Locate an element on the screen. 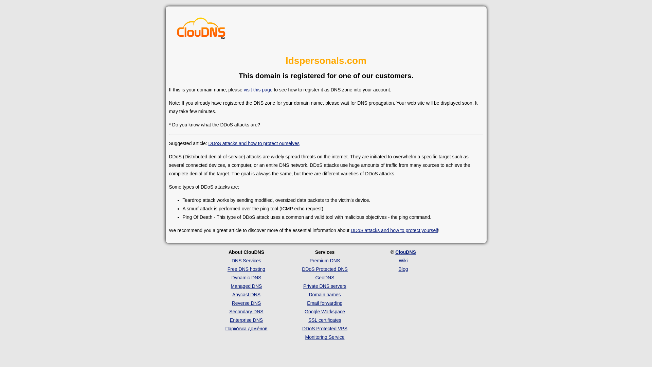 This screenshot has width=652, height=367. Private DNS servers is located at coordinates (325, 286).